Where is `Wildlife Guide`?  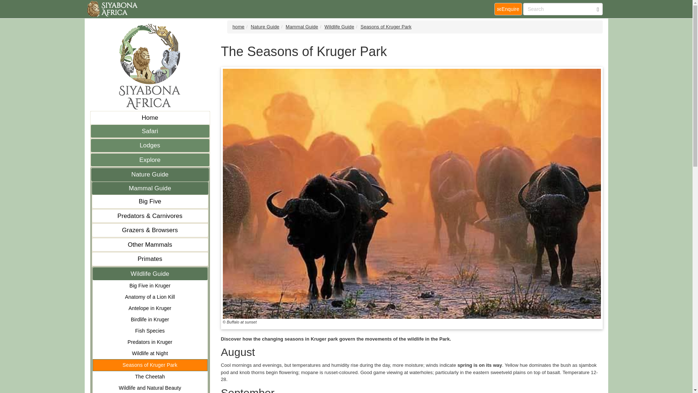
Wildlife Guide is located at coordinates (150, 274).